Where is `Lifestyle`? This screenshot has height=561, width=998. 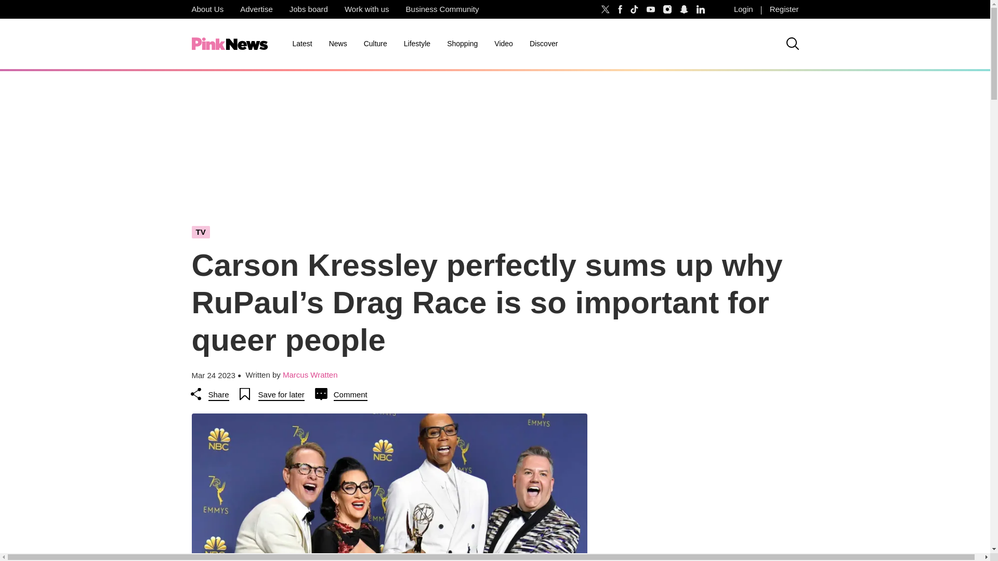
Lifestyle is located at coordinates (417, 44).